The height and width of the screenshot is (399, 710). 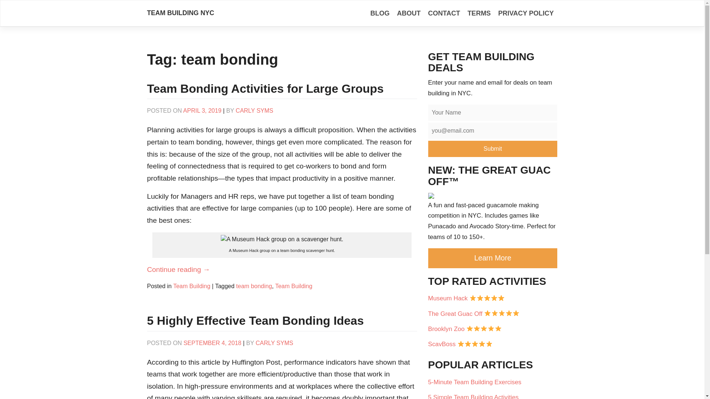 What do you see at coordinates (493, 149) in the screenshot?
I see `Submit` at bounding box center [493, 149].